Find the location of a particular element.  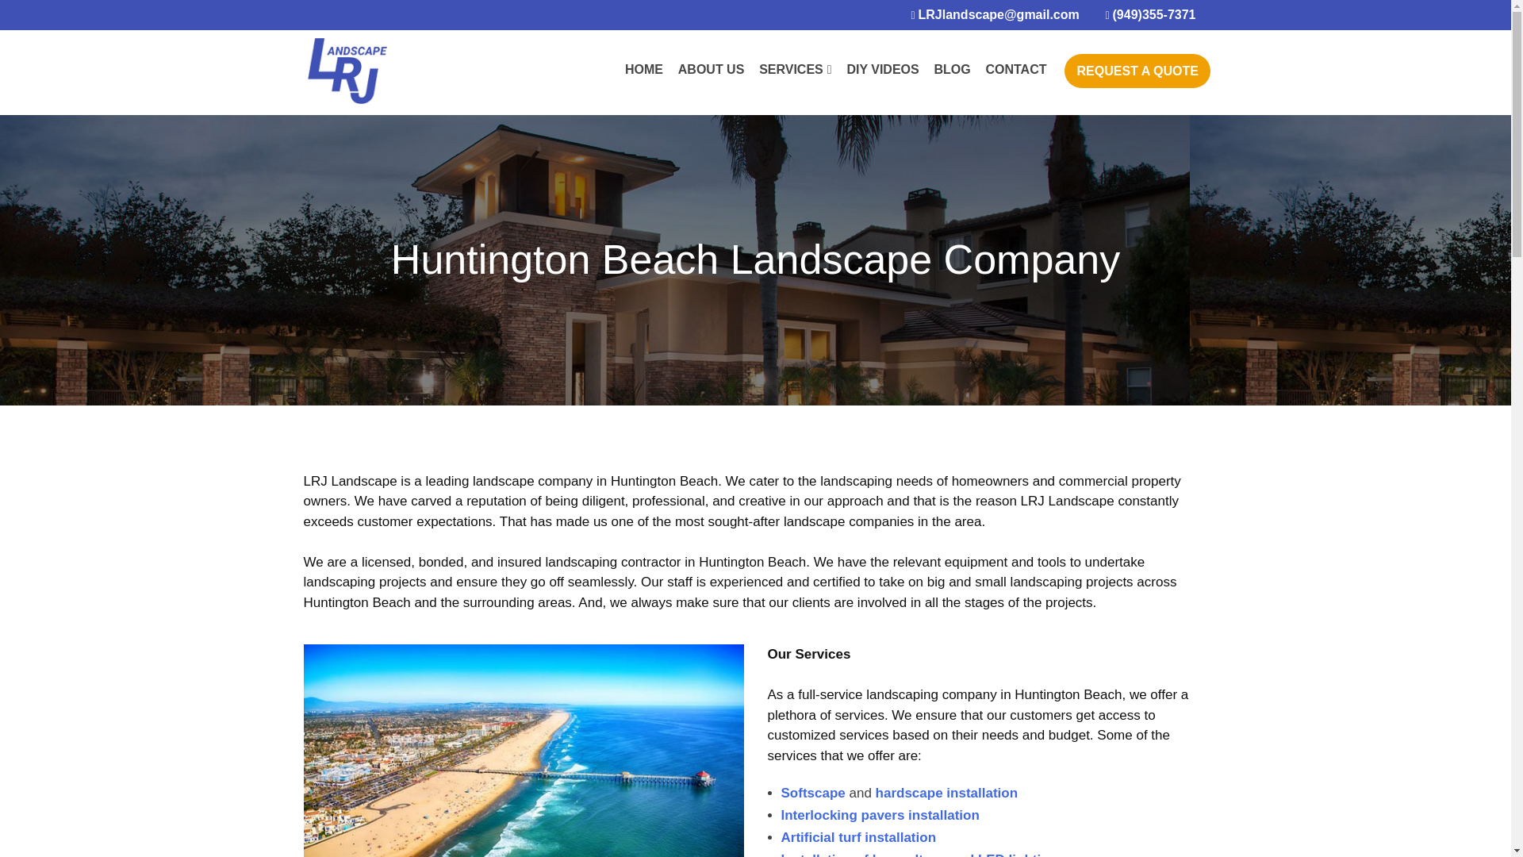

Installation of low-voltage and LED lighting is located at coordinates (919, 854).